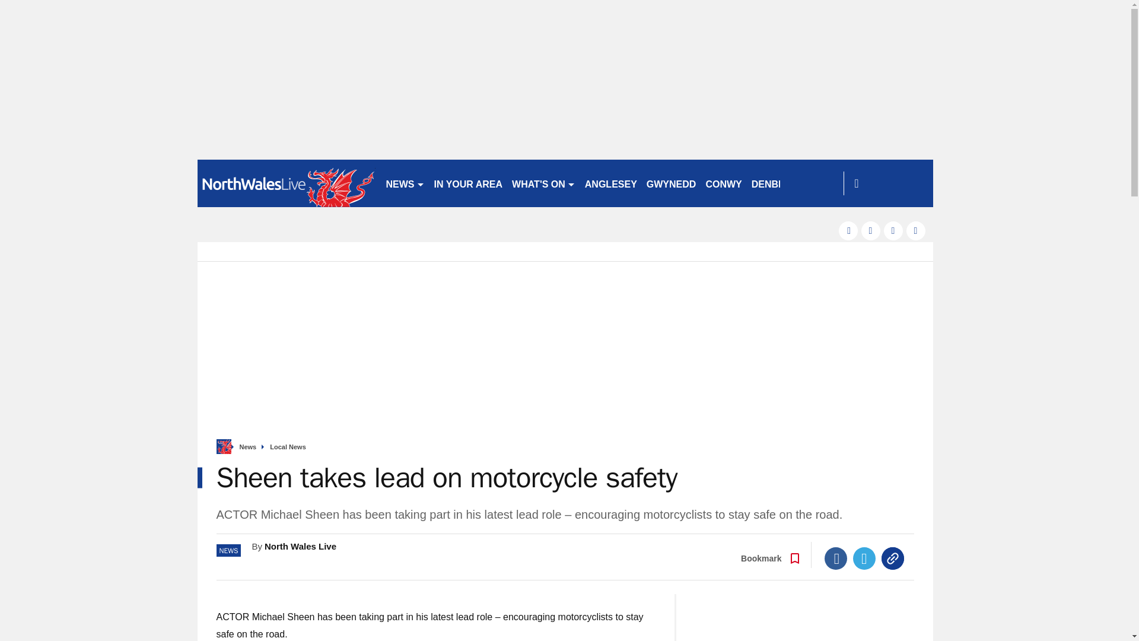 This screenshot has width=1139, height=641. What do you see at coordinates (871, 230) in the screenshot?
I see `twitter` at bounding box center [871, 230].